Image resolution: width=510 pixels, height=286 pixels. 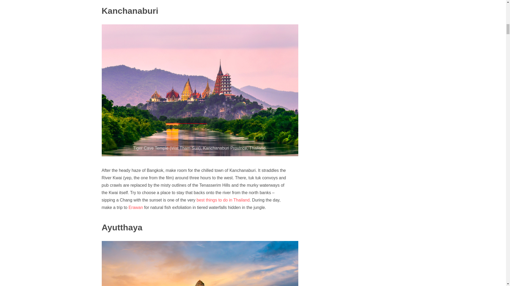 I want to click on Erawan, so click(x=135, y=207).